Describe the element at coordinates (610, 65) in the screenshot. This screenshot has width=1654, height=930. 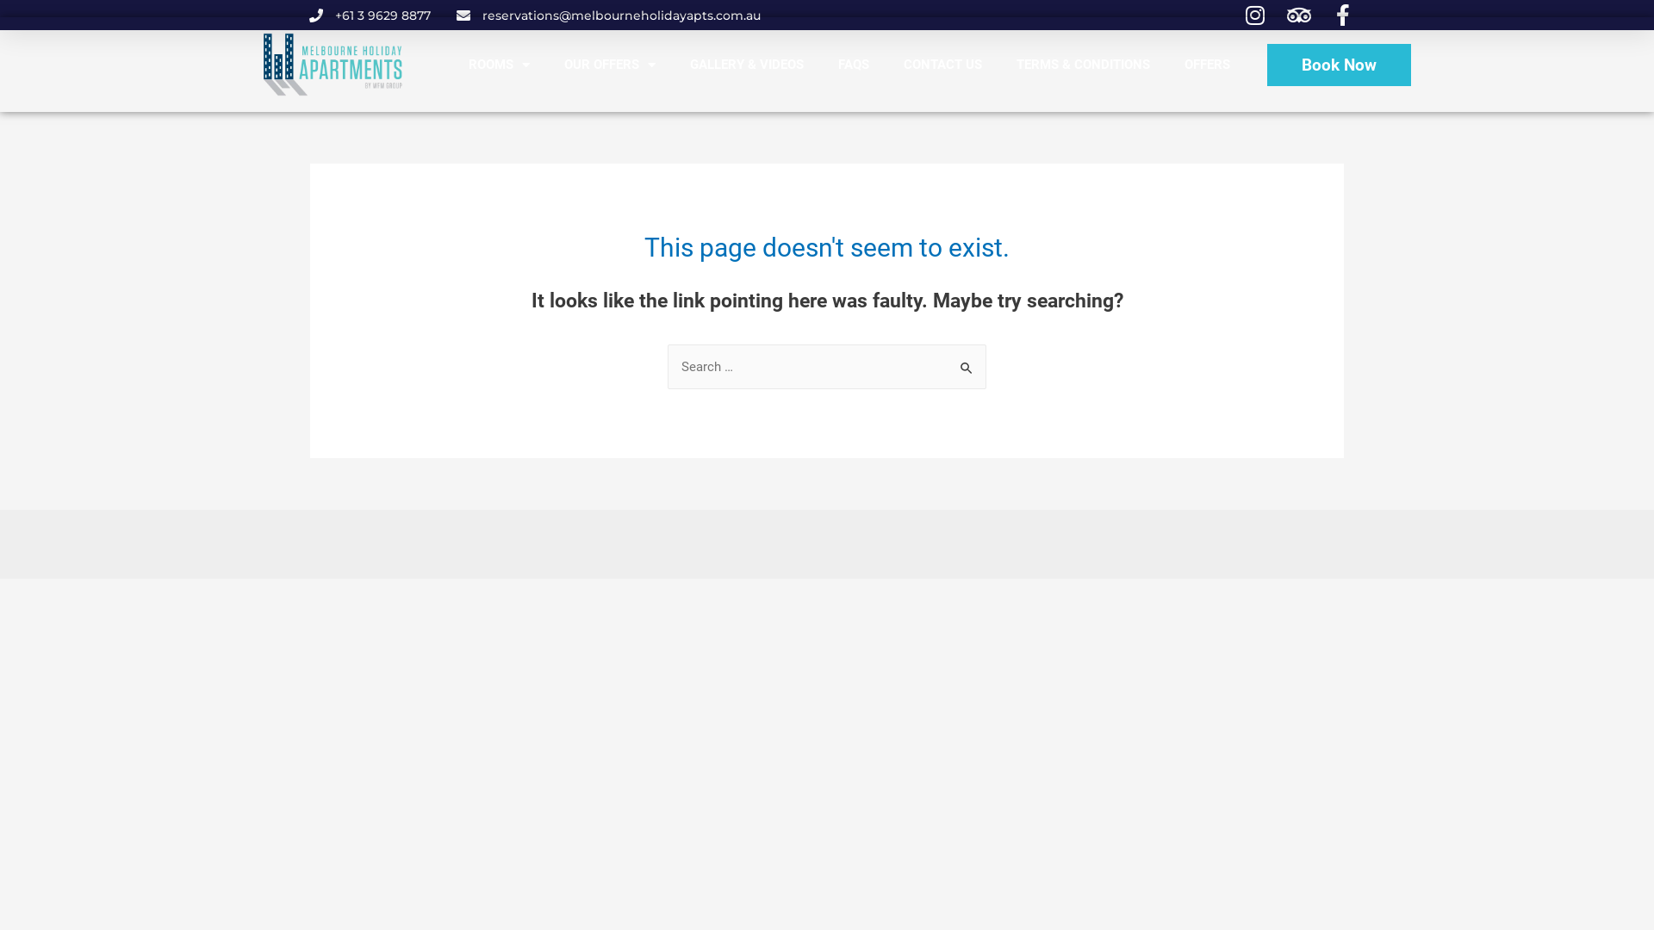
I see `OUR OFFERS` at that location.